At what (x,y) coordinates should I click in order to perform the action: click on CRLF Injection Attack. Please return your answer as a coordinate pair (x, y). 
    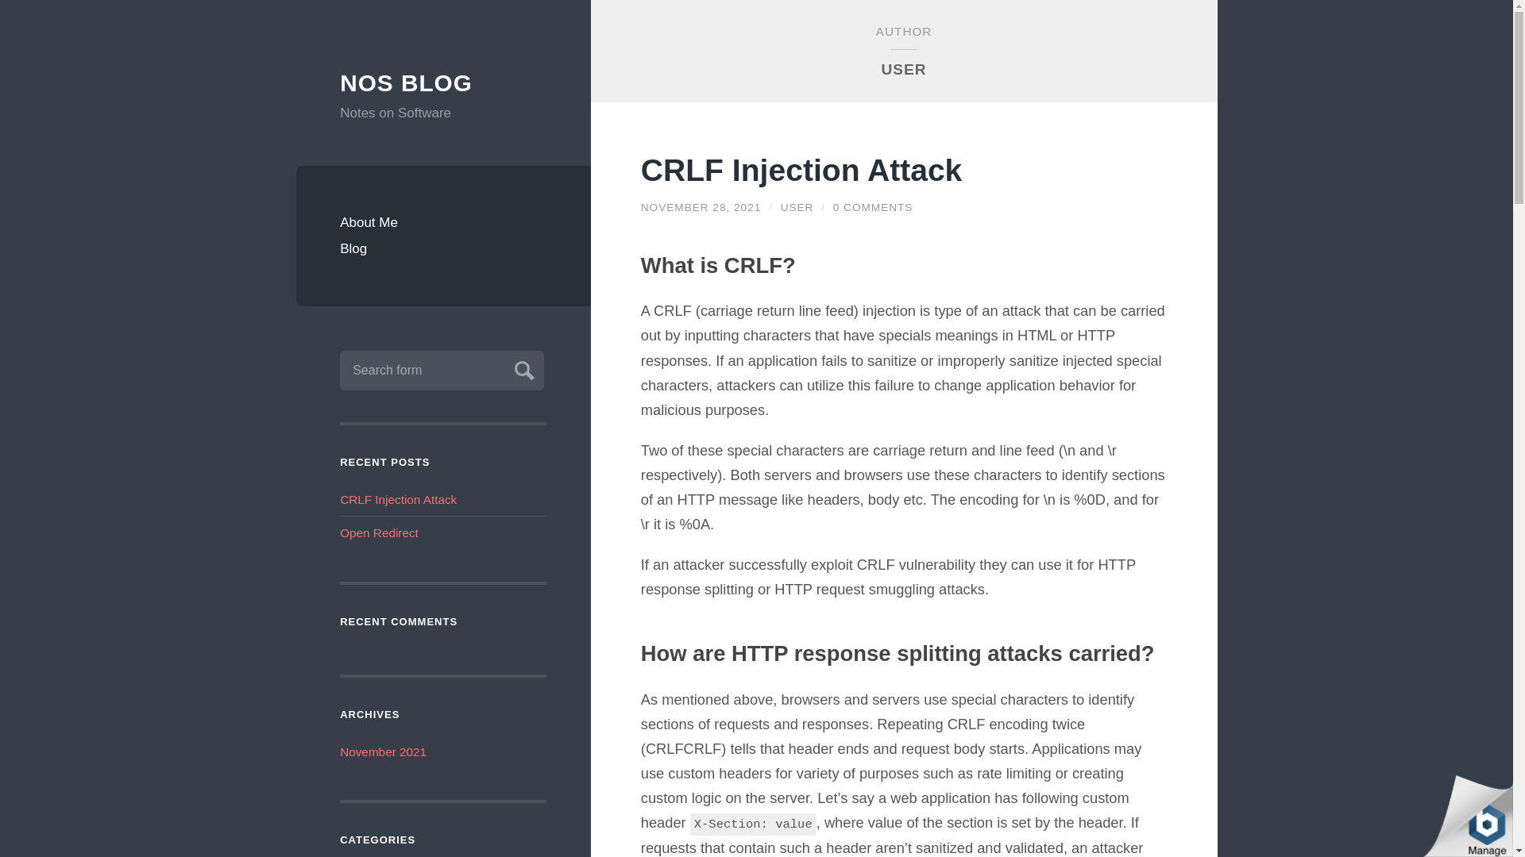
    Looking at the image, I should click on (801, 170).